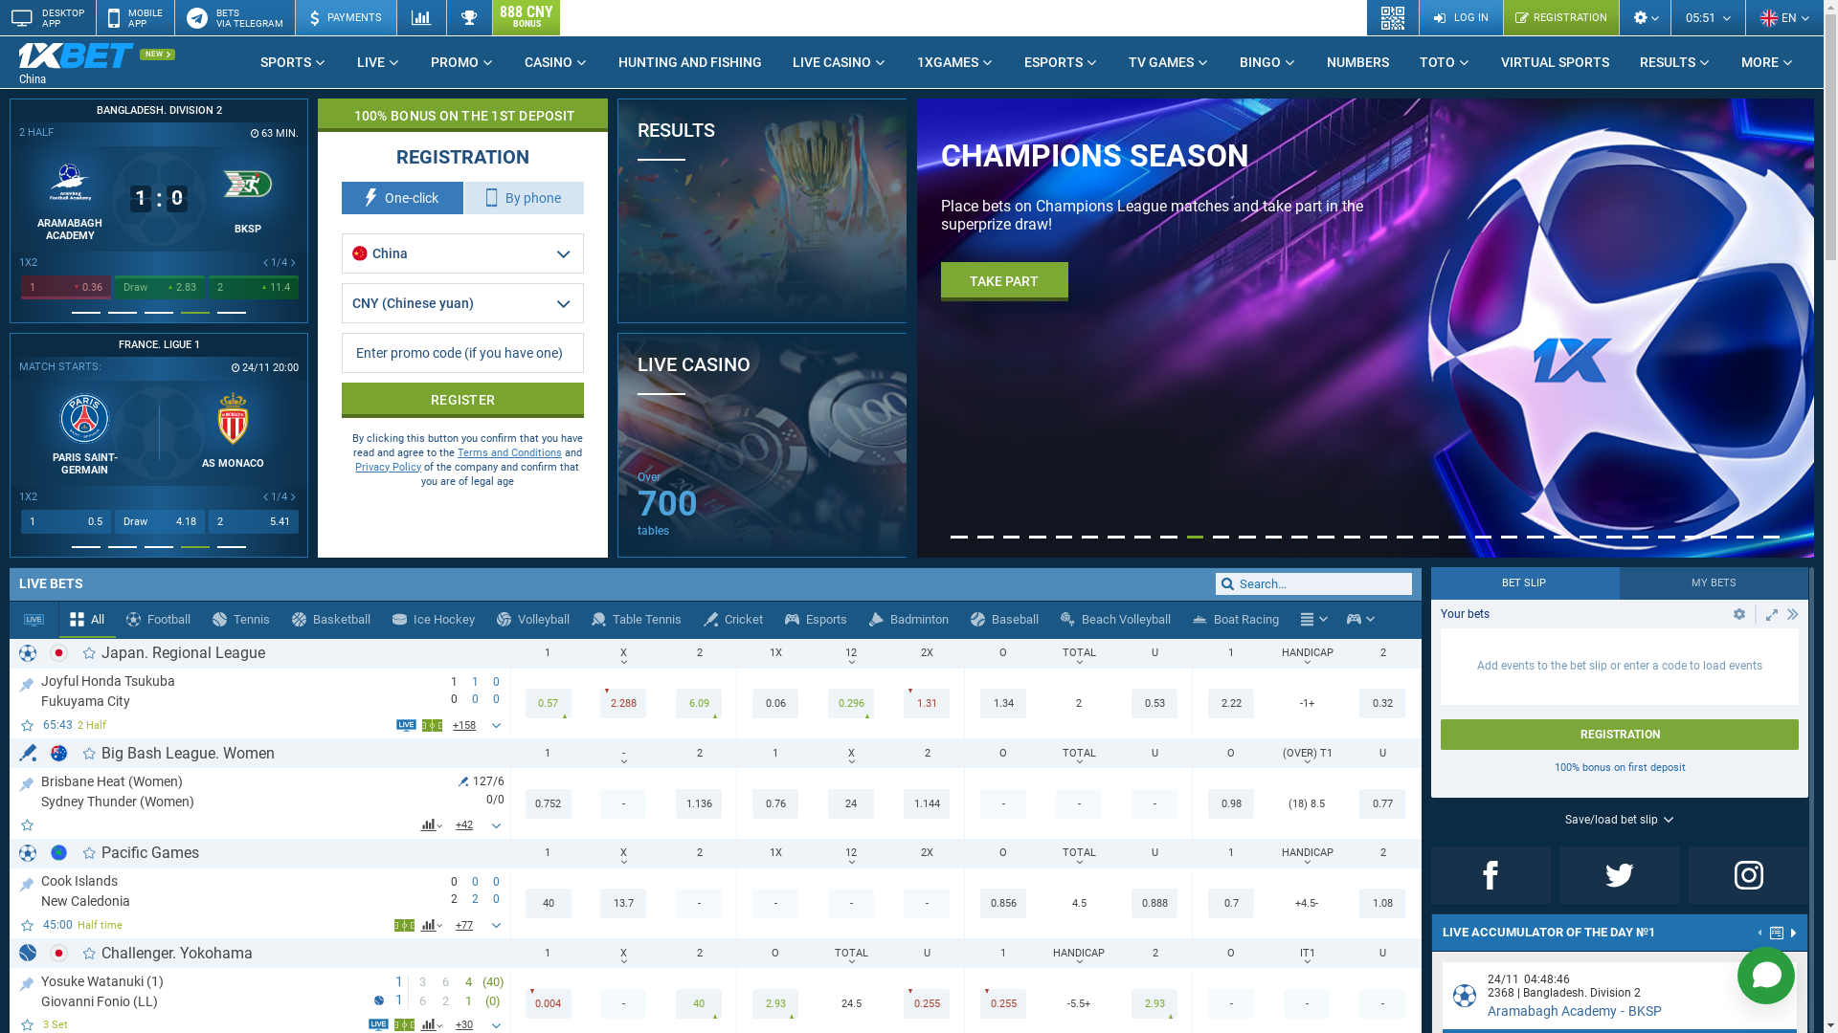 This screenshot has width=1838, height=1033. I want to click on MY BETS, so click(1714, 583).